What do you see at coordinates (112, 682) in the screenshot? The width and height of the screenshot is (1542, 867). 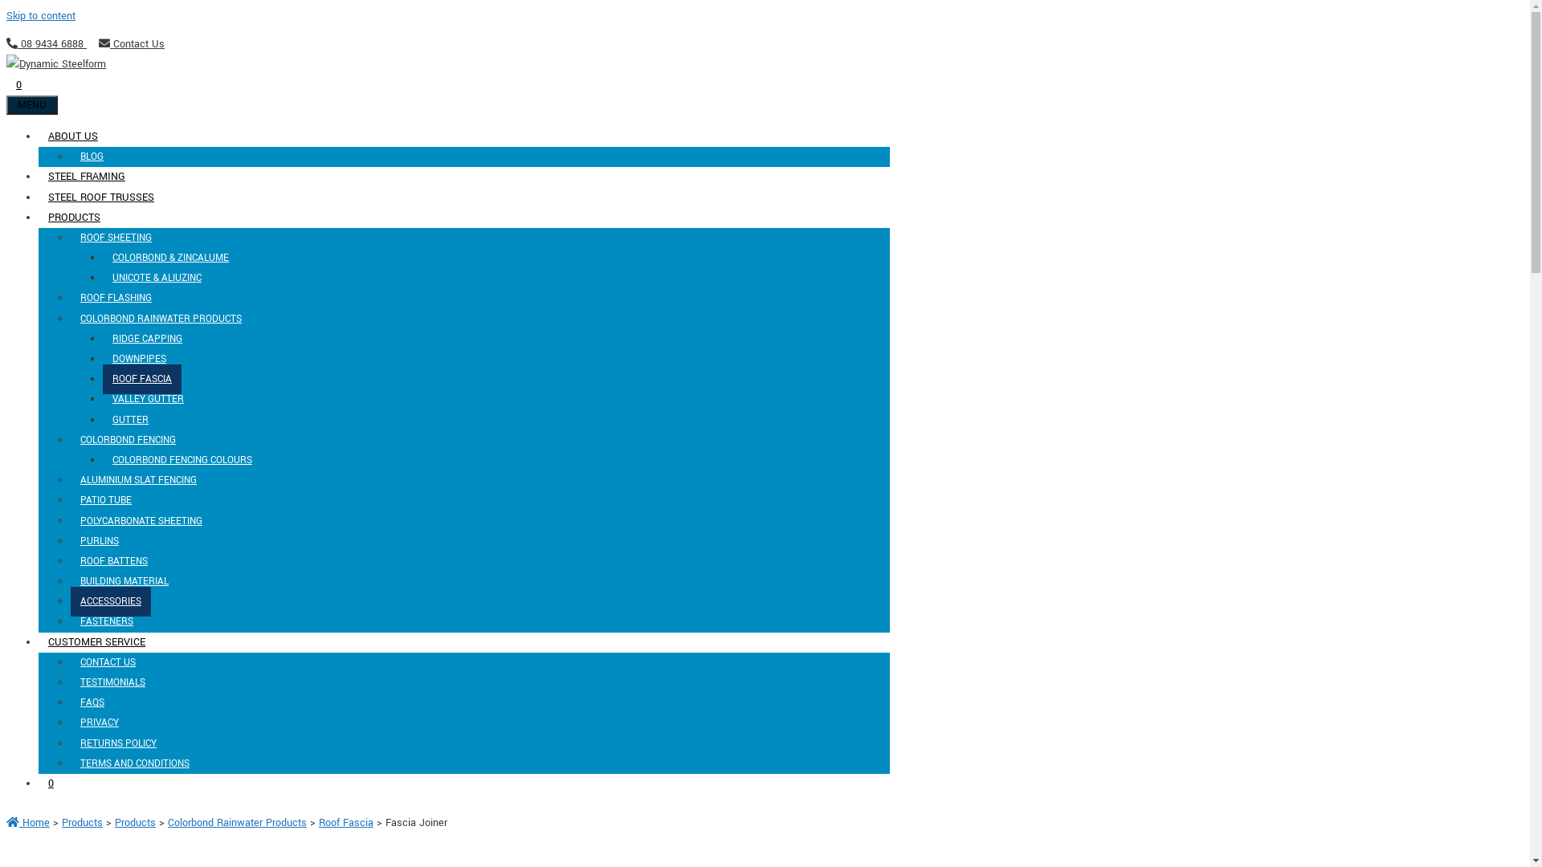 I see `TESTIMONIALS` at bounding box center [112, 682].